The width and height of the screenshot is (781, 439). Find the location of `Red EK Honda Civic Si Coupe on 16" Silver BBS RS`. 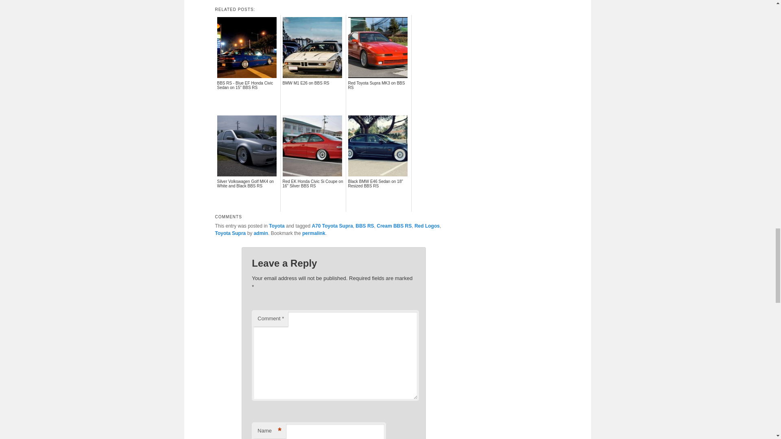

Red EK Honda Civic Si Coupe on 16" Silver BBS RS is located at coordinates (312, 194).